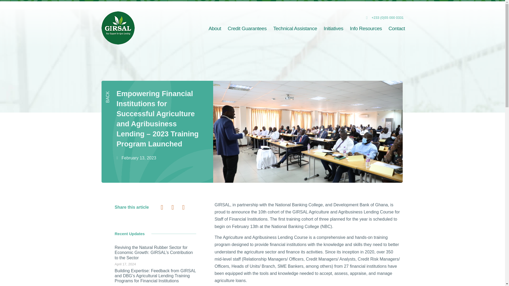  What do you see at coordinates (111, 93) in the screenshot?
I see `BACK` at bounding box center [111, 93].